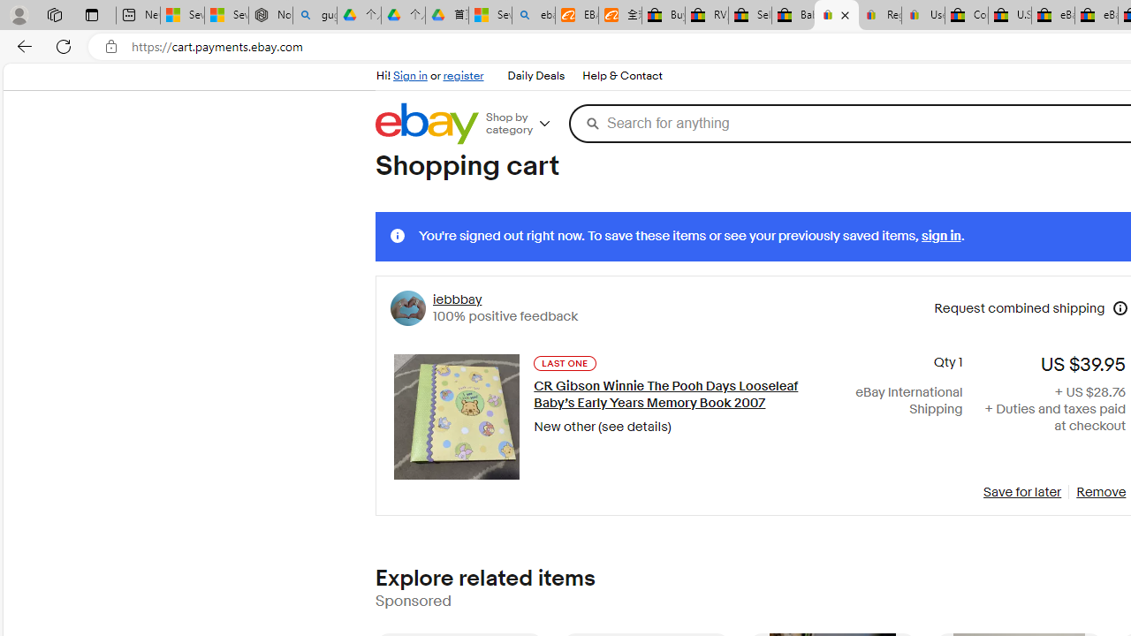 This screenshot has height=636, width=1131. Describe the element at coordinates (398, 236) in the screenshot. I see `Information` at that location.